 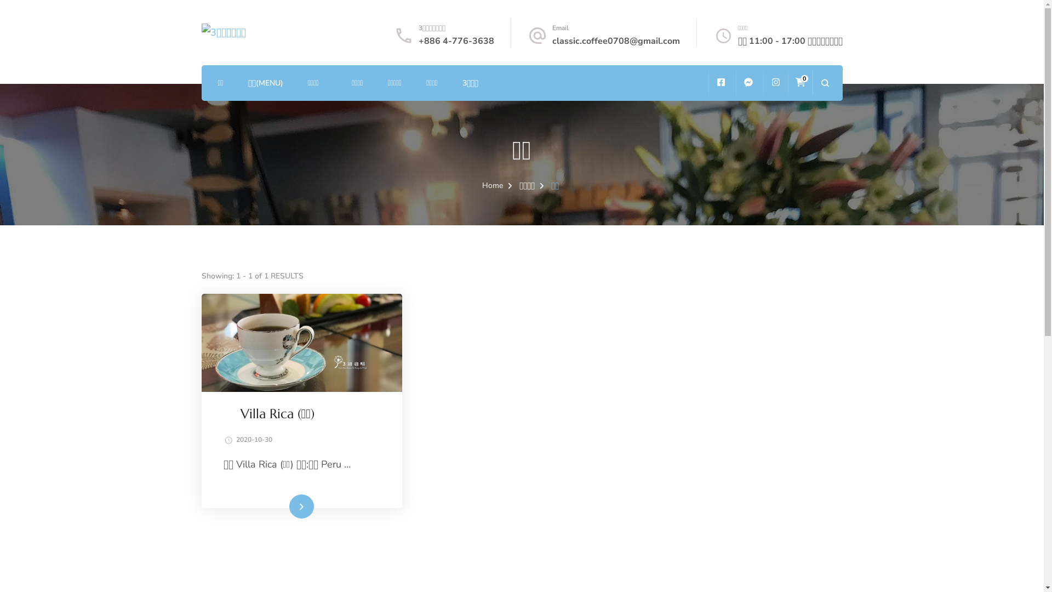 I want to click on +886 4-776-3638, so click(x=456, y=41).